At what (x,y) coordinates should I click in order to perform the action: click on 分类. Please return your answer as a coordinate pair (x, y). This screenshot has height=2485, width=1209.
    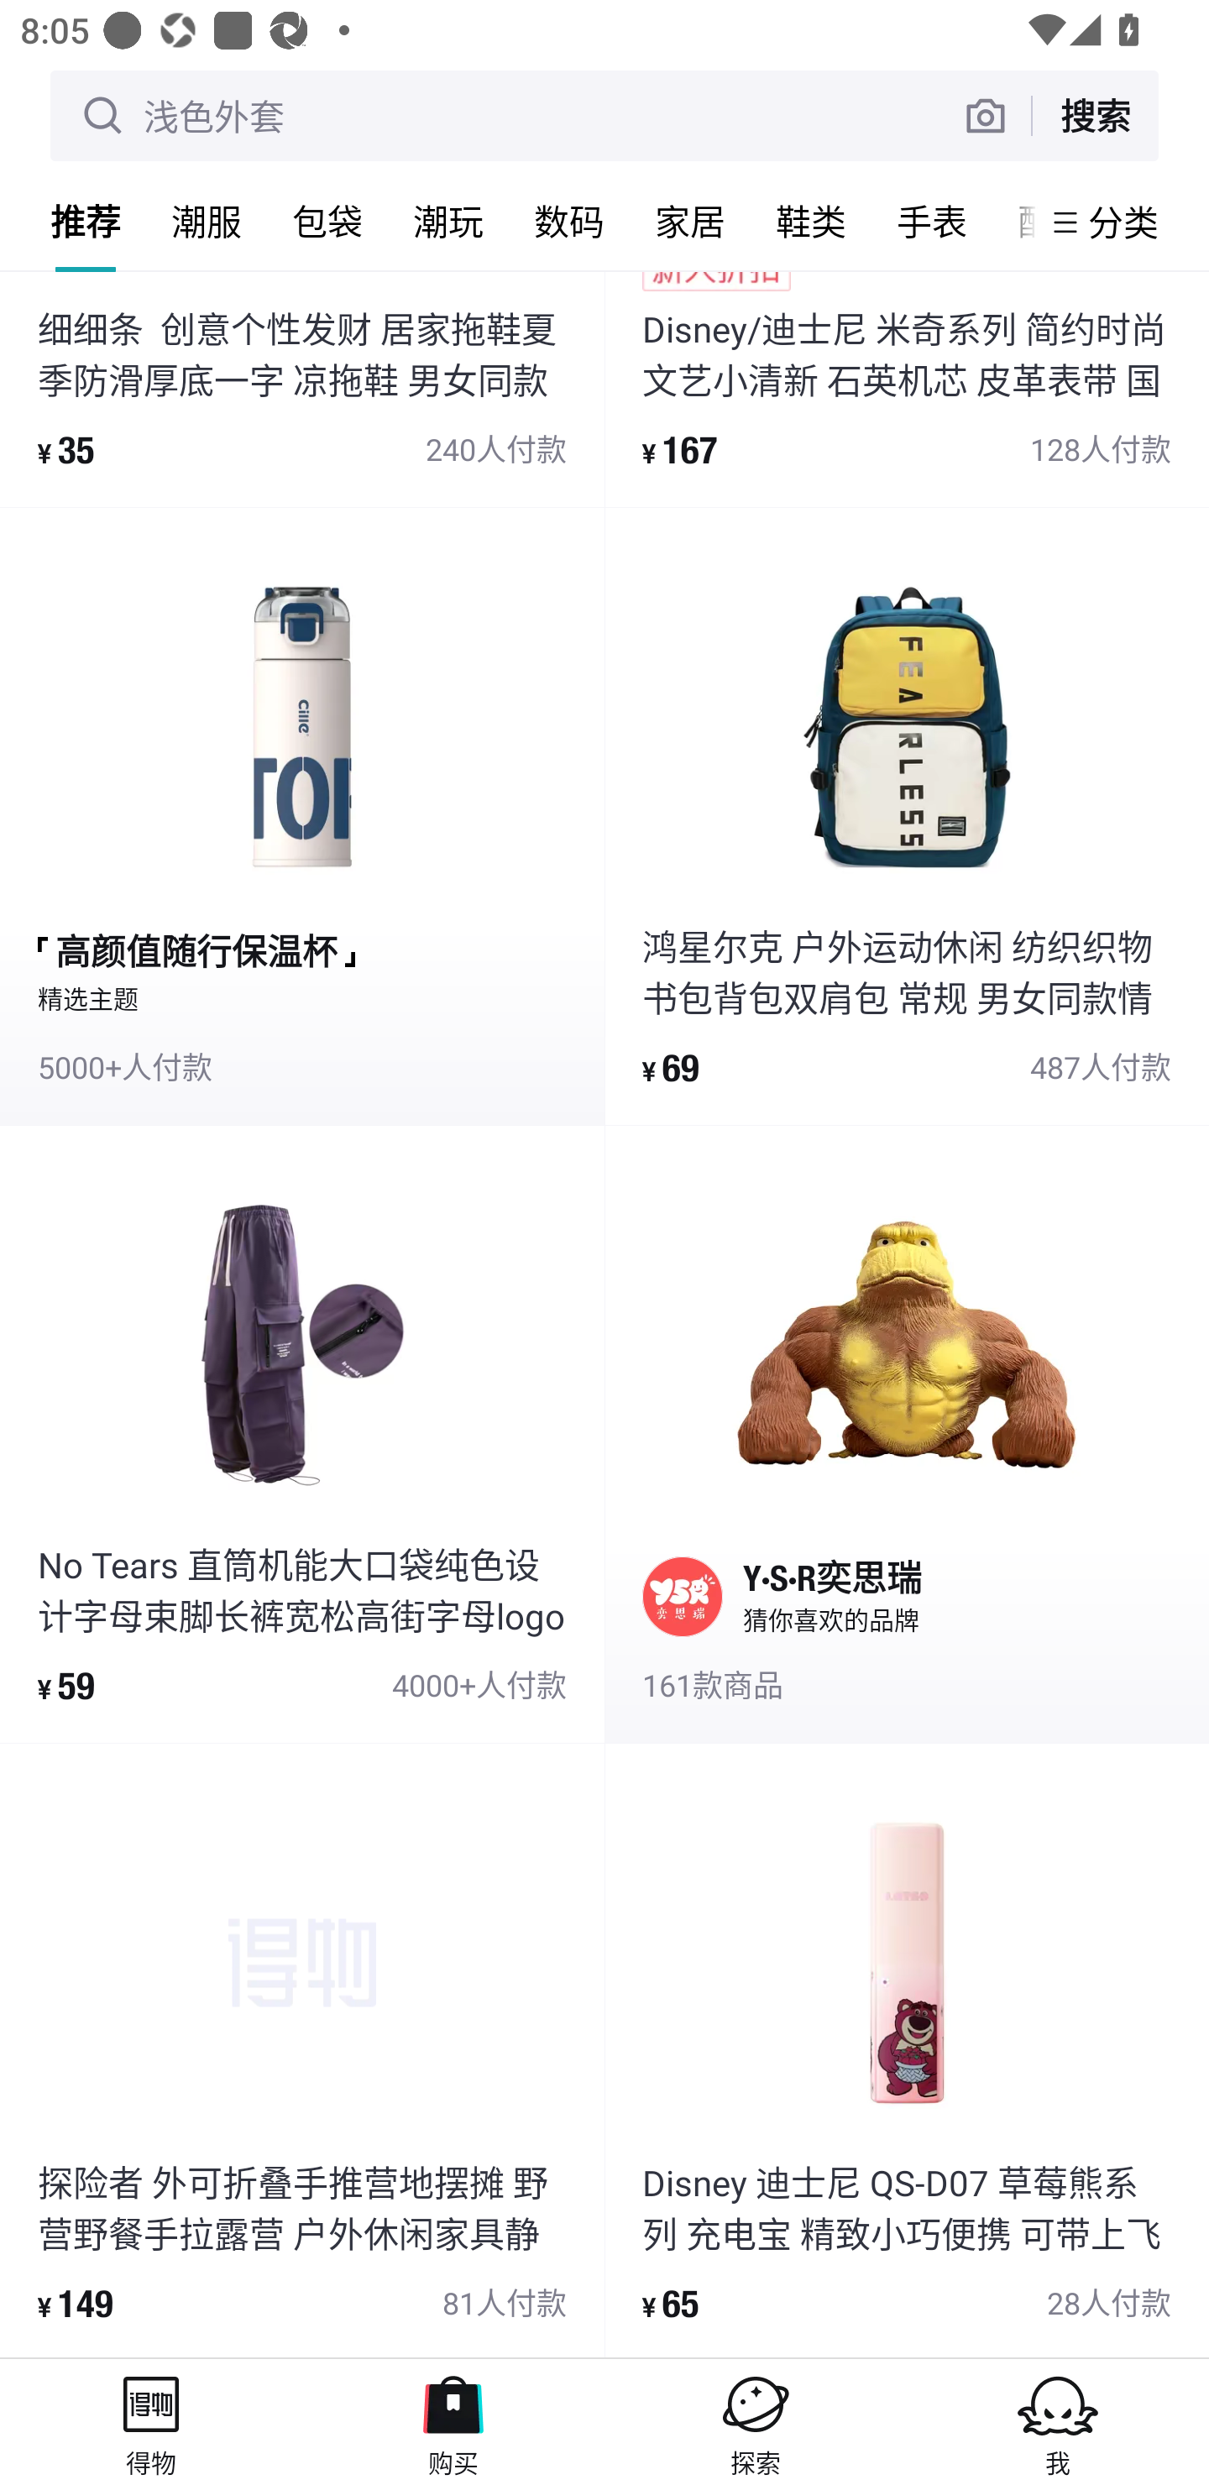
    Looking at the image, I should click on (1123, 222).